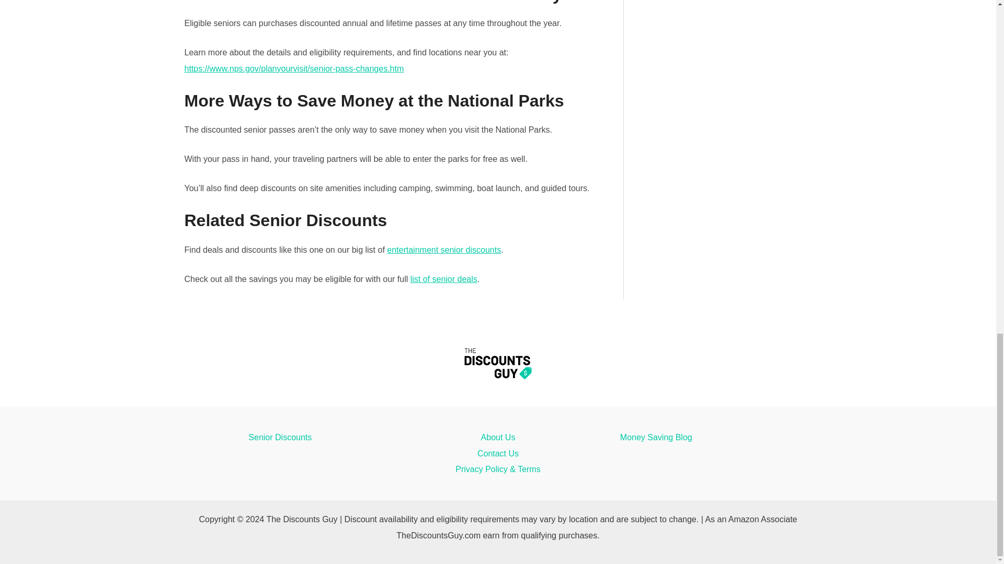  Describe the element at coordinates (498, 454) in the screenshot. I see `Contact Us` at that location.